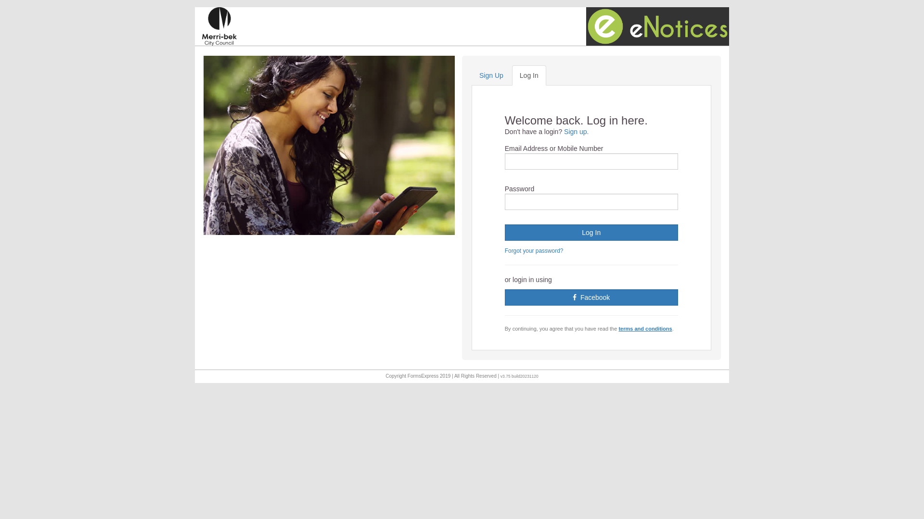 Image resolution: width=924 pixels, height=519 pixels. I want to click on terms and conditions, so click(645, 329).